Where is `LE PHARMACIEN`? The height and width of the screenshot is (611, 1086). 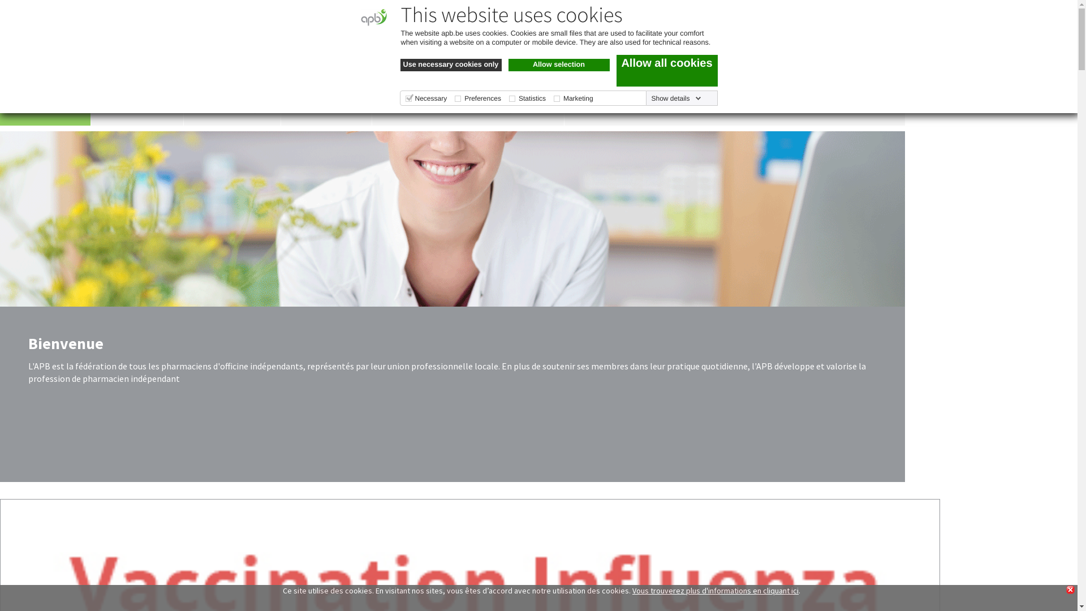 LE PHARMACIEN is located at coordinates (137, 109).